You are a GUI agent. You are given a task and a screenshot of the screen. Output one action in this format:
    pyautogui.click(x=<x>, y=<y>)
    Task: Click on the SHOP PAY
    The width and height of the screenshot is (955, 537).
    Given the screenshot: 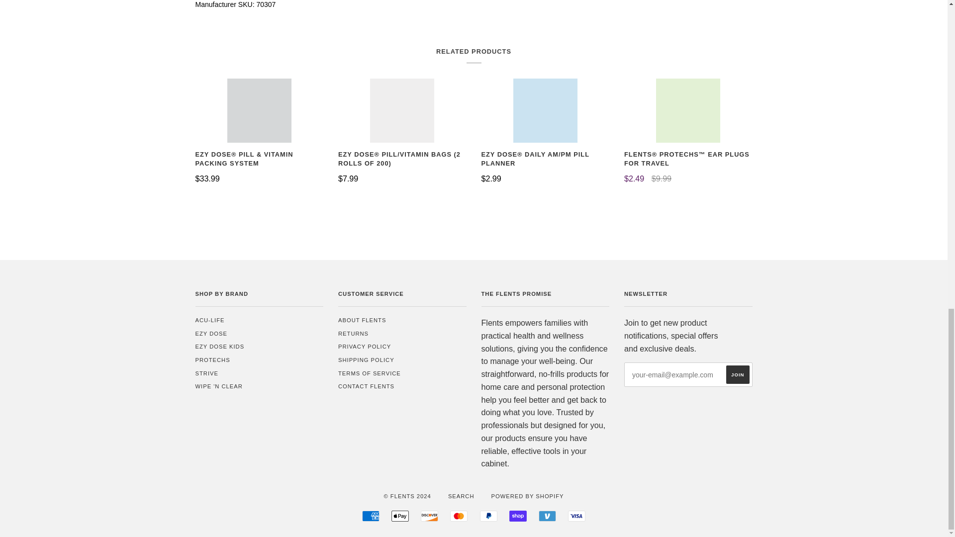 What is the action you would take?
    pyautogui.click(x=518, y=516)
    